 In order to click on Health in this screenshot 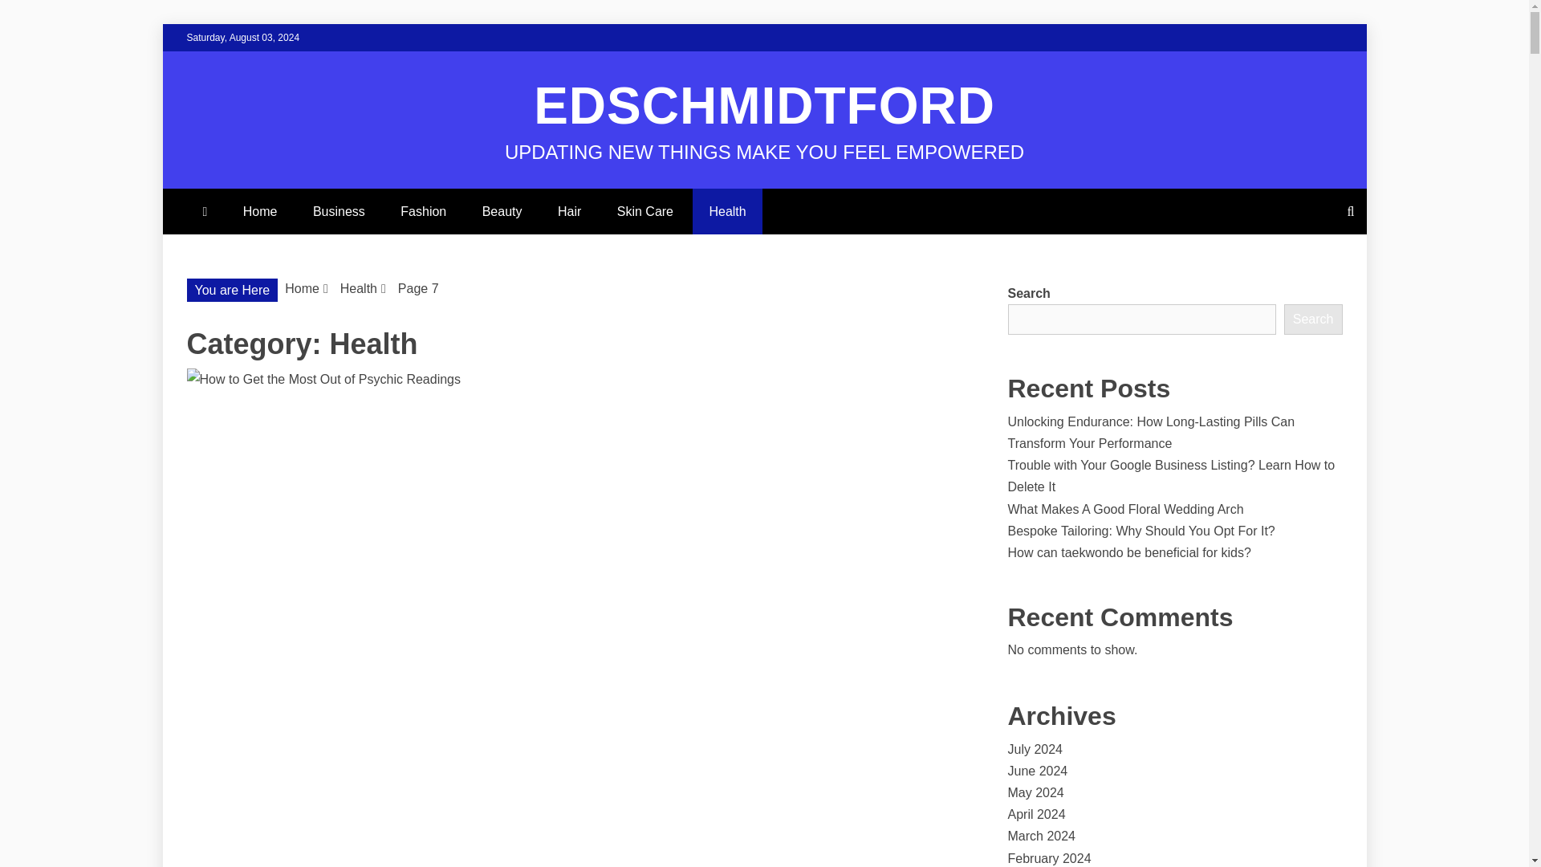, I will do `click(726, 211)`.